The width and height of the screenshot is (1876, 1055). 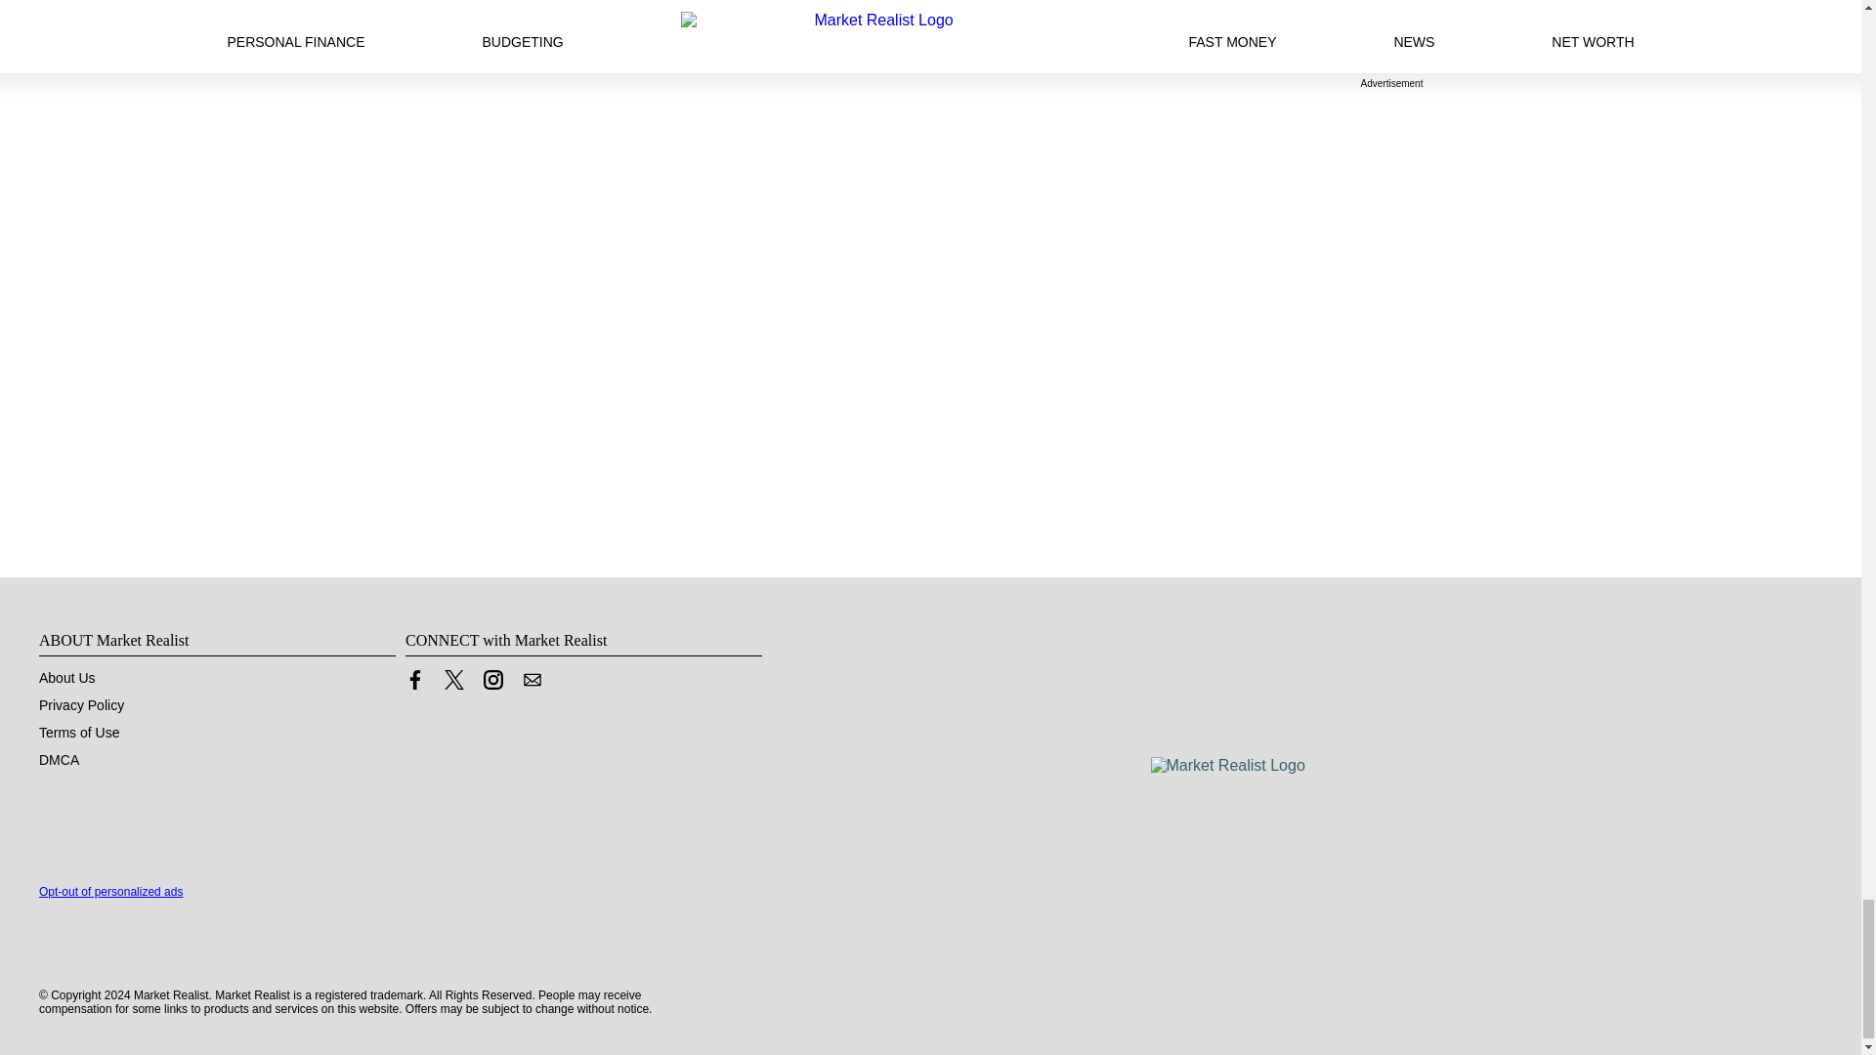 What do you see at coordinates (532, 680) in the screenshot?
I see `Contact us by Email` at bounding box center [532, 680].